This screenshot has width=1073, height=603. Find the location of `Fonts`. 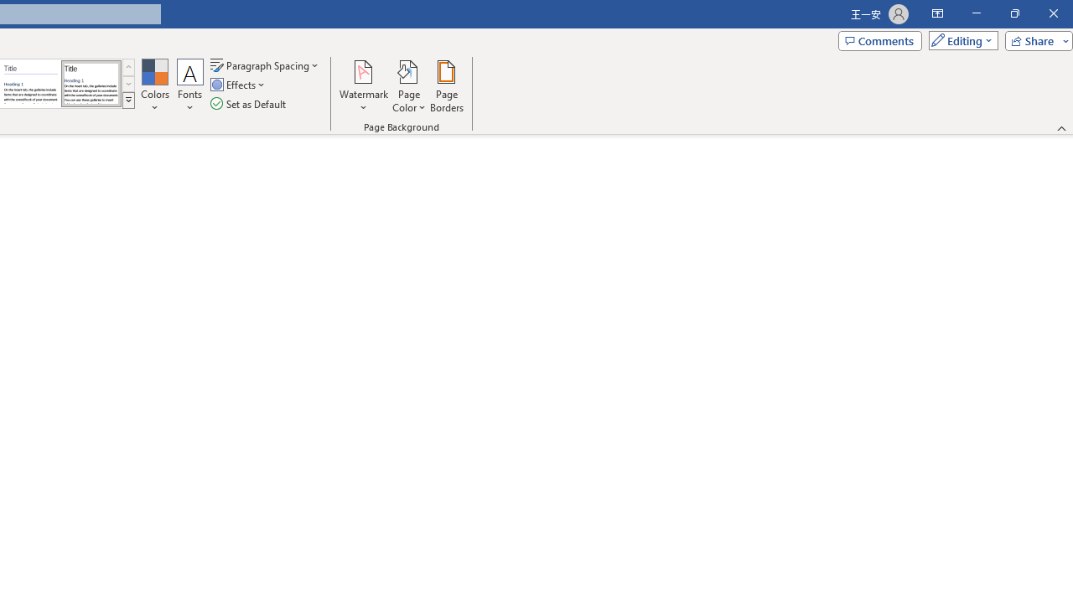

Fonts is located at coordinates (190, 85).